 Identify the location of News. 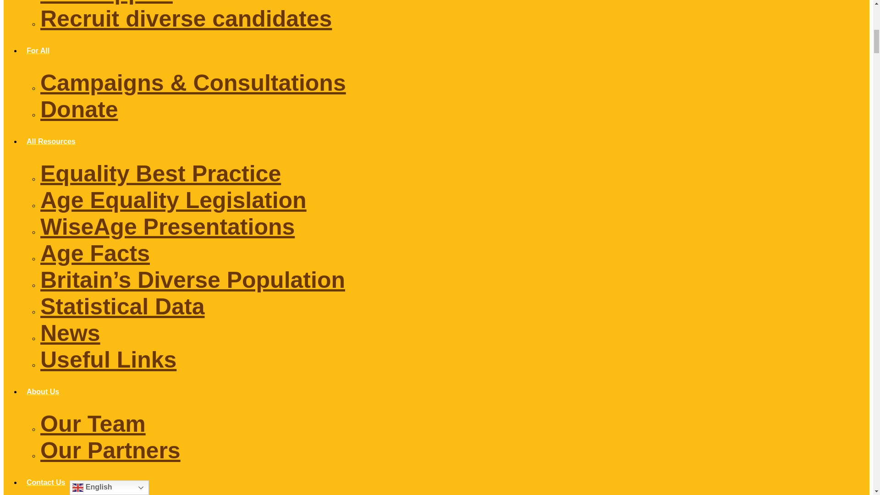
(70, 333).